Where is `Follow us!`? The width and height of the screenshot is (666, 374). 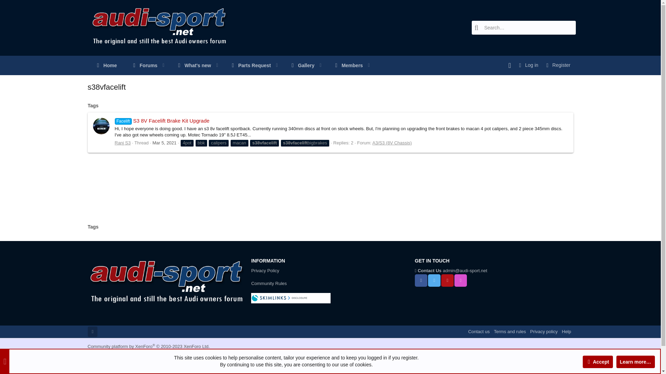 Follow us! is located at coordinates (421, 280).